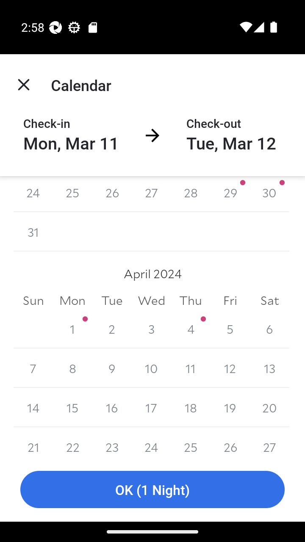  What do you see at coordinates (151, 300) in the screenshot?
I see `Wed` at bounding box center [151, 300].